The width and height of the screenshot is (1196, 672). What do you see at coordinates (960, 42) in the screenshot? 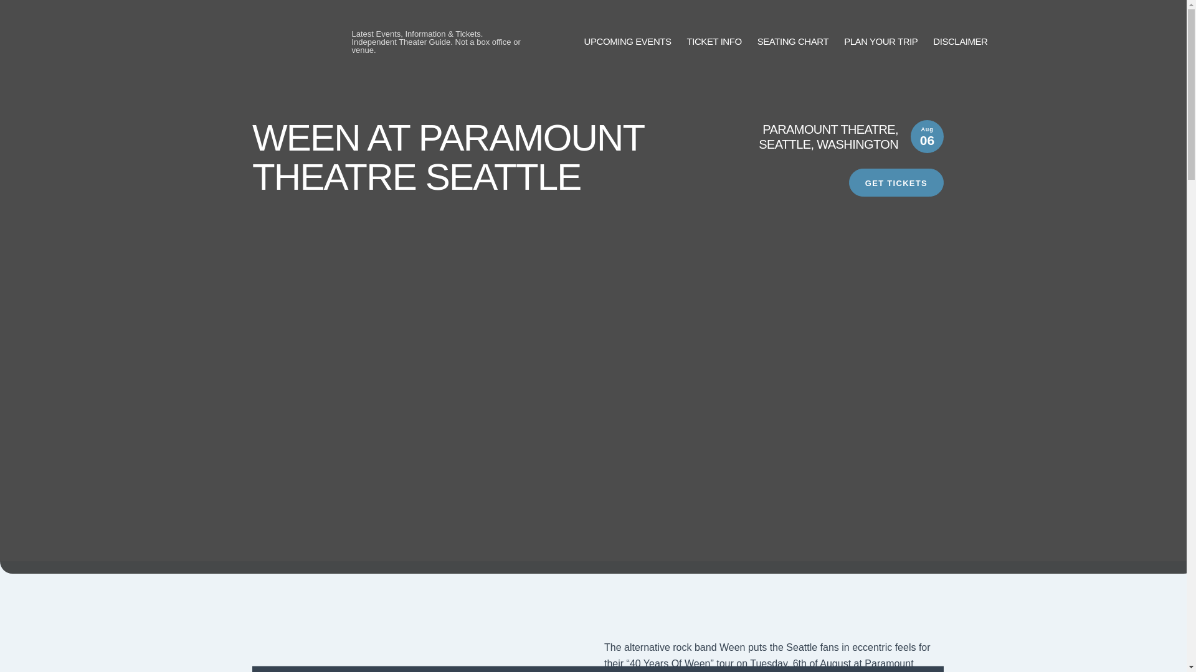
I see `DISCLAIMER` at bounding box center [960, 42].